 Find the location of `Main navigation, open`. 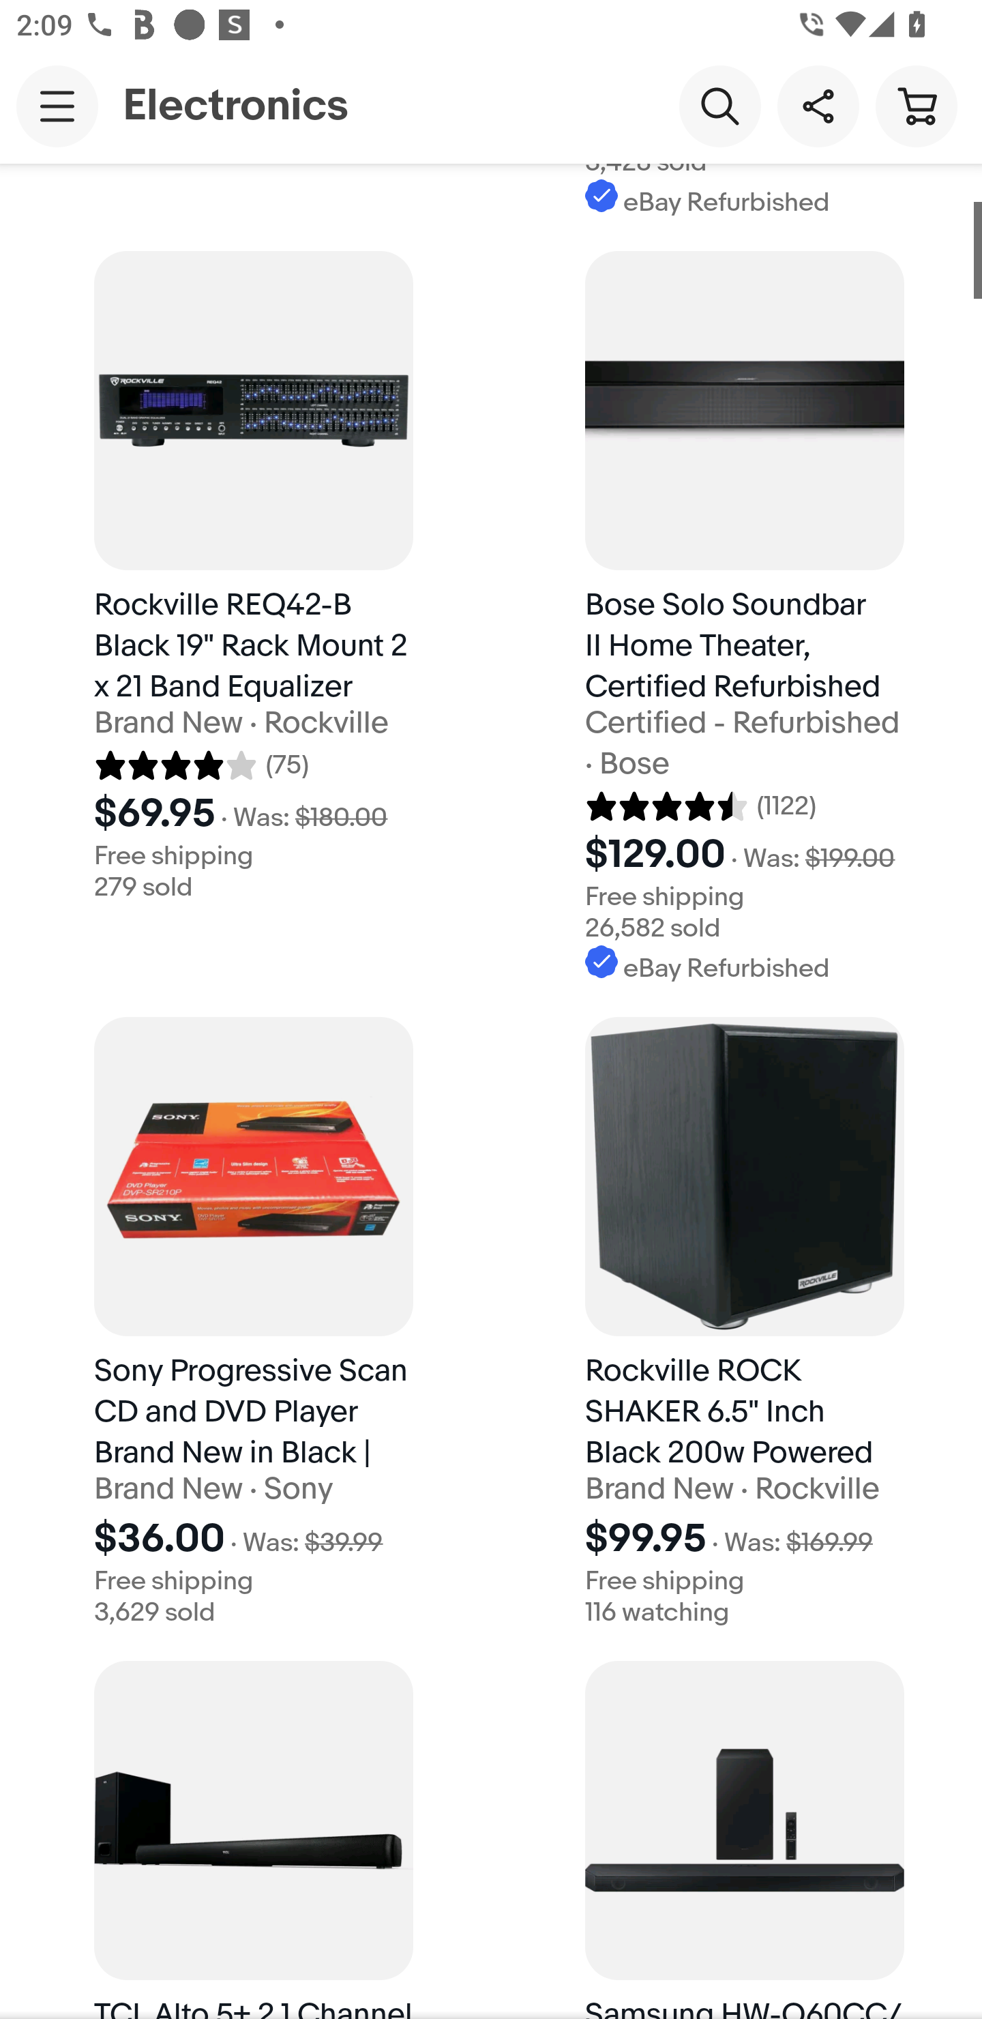

Main navigation, open is located at coordinates (57, 106).